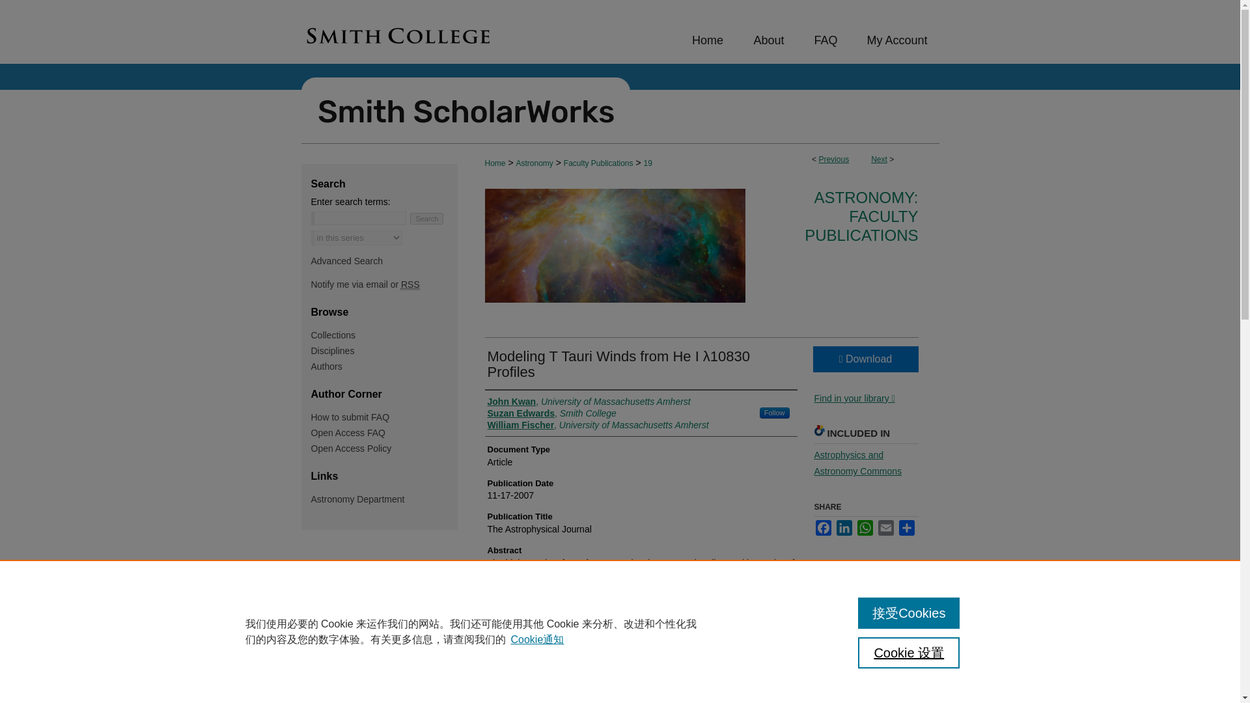 The image size is (1250, 703). I want to click on Suzan Edwards, Smith College, so click(551, 413).